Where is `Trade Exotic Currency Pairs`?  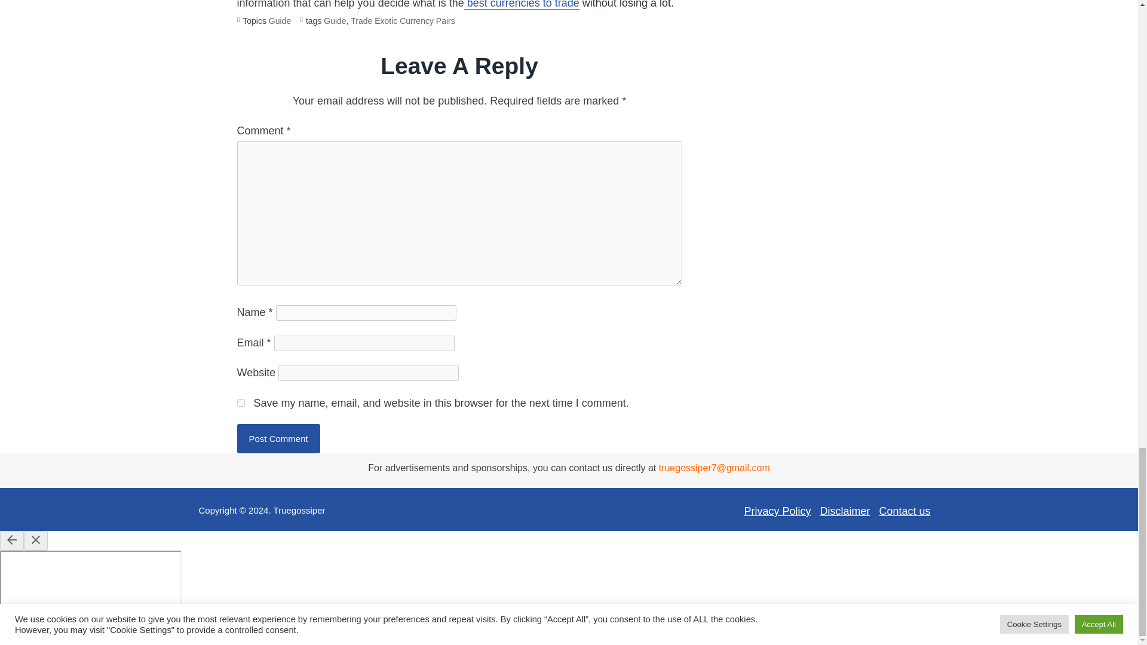
Trade Exotic Currency Pairs is located at coordinates (403, 21).